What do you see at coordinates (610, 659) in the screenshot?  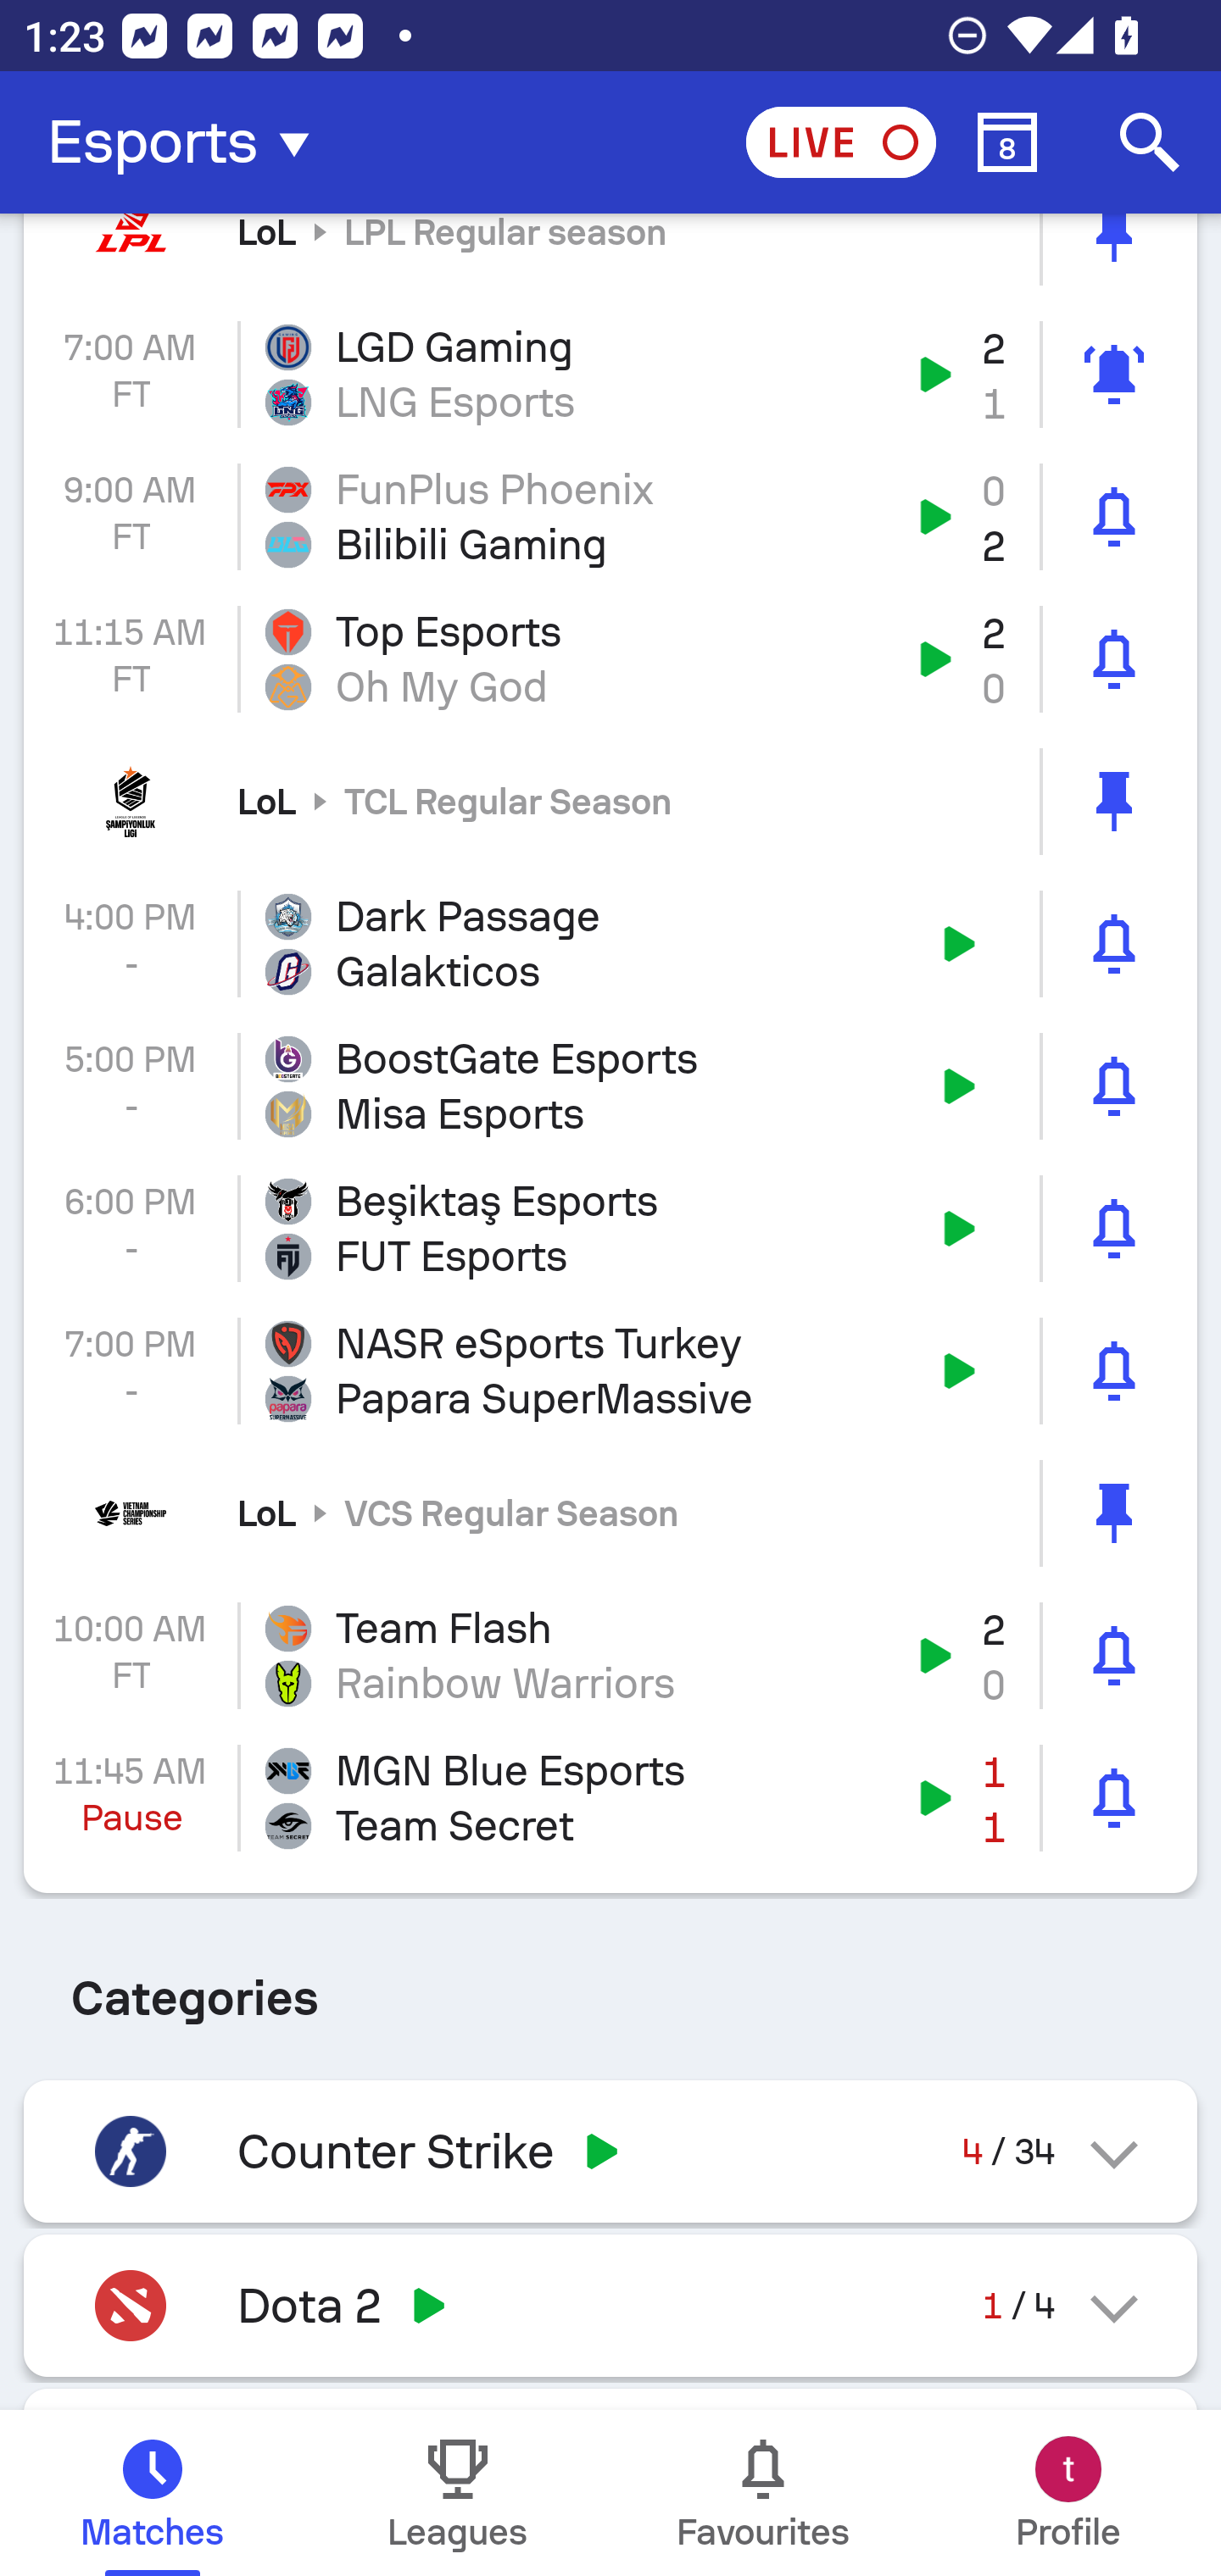 I see `11:15 AM FT Top Esports Oh My God 2 0` at bounding box center [610, 659].